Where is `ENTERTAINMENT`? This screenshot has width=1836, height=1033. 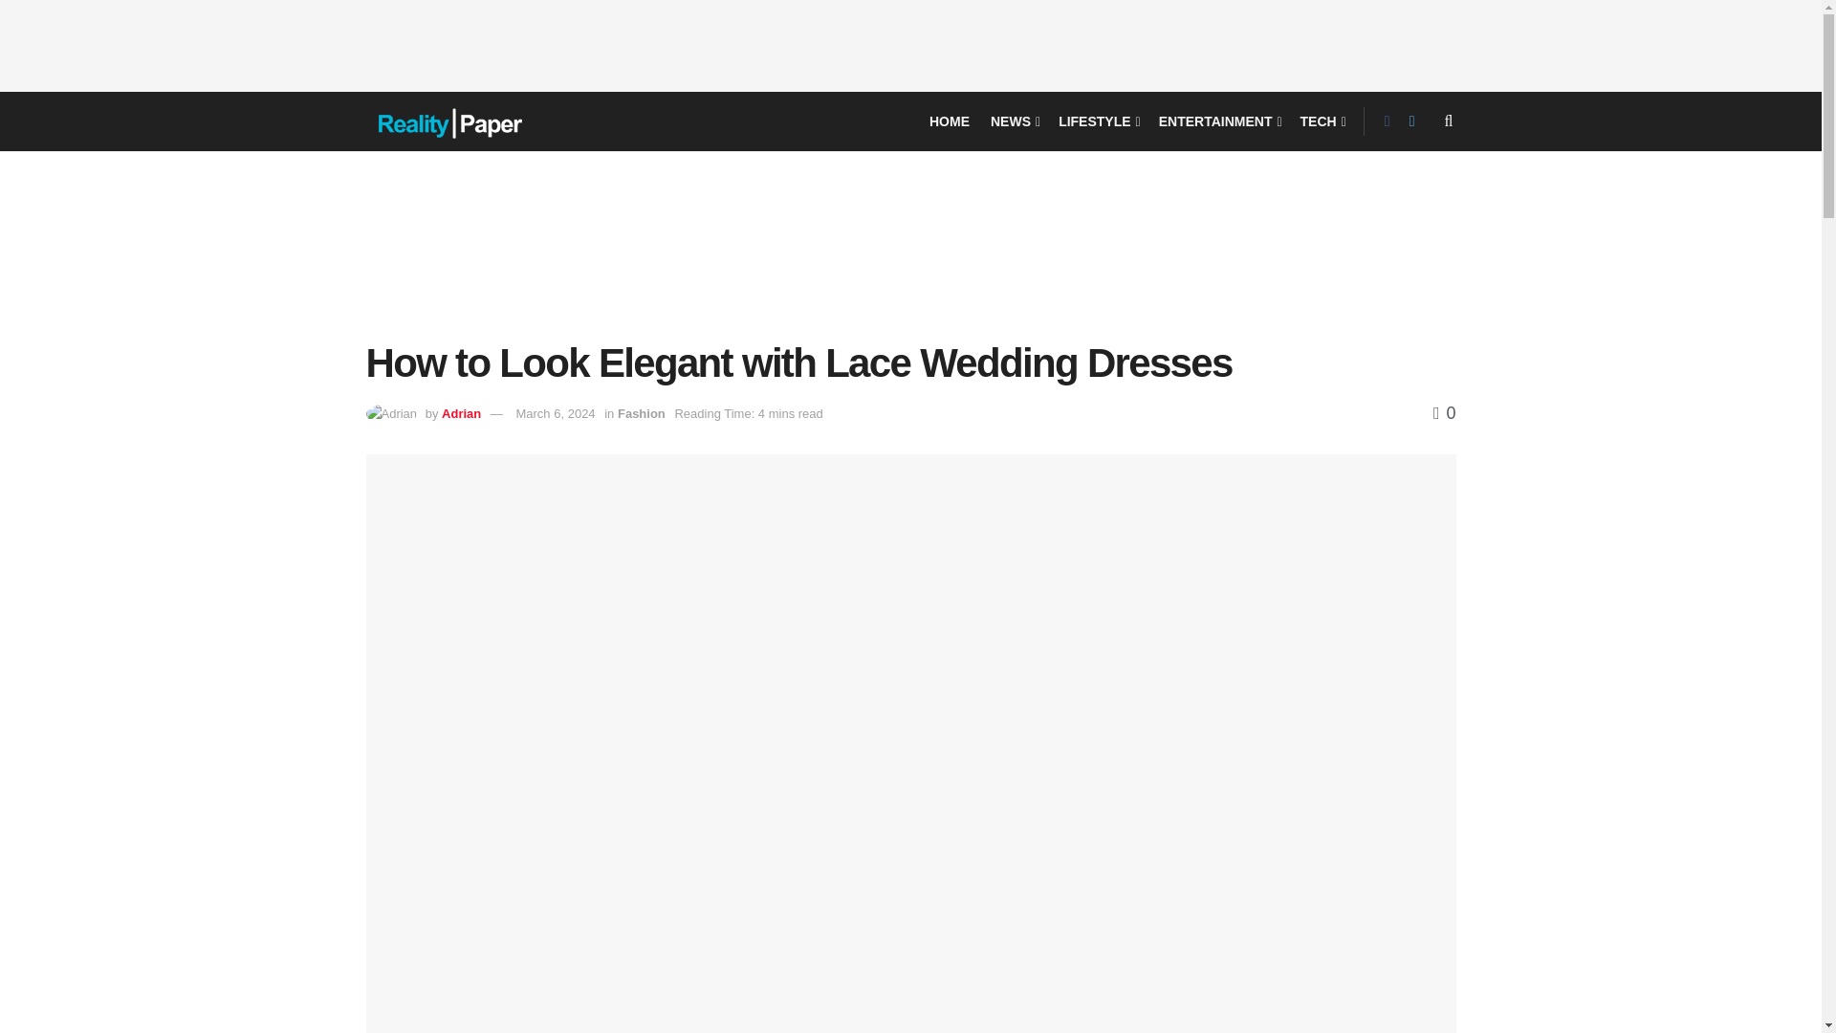
ENTERTAINMENT is located at coordinates (1218, 121).